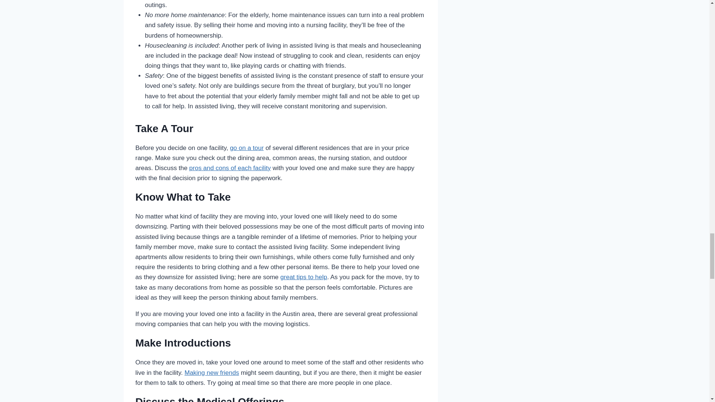 The height and width of the screenshot is (402, 715). I want to click on go on a tour, so click(247, 148).